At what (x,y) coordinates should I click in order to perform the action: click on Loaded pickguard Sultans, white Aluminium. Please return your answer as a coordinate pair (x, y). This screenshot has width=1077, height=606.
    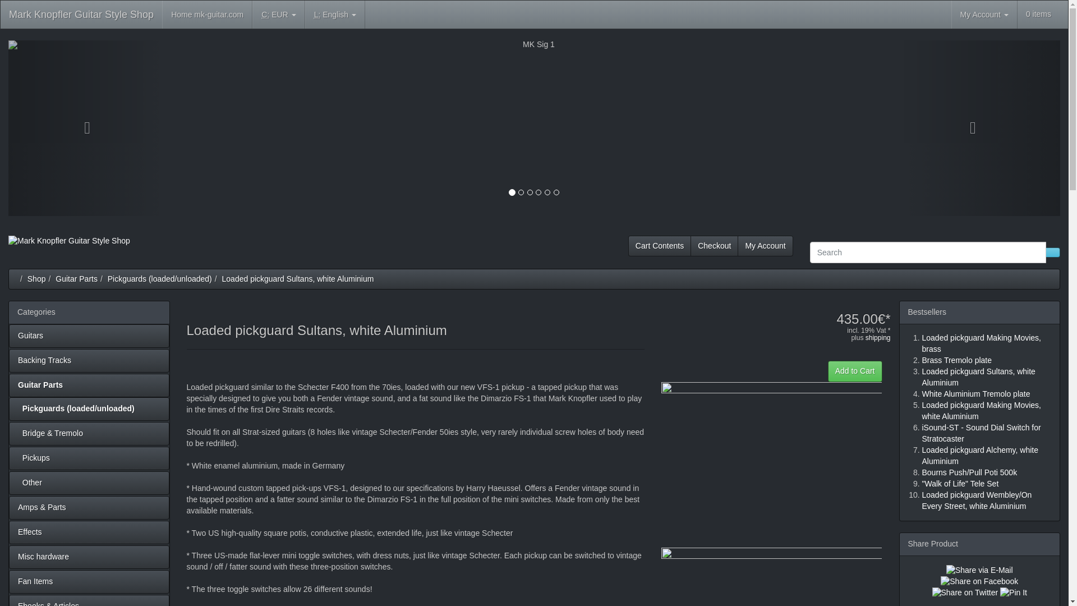
    Looking at the image, I should click on (297, 278).